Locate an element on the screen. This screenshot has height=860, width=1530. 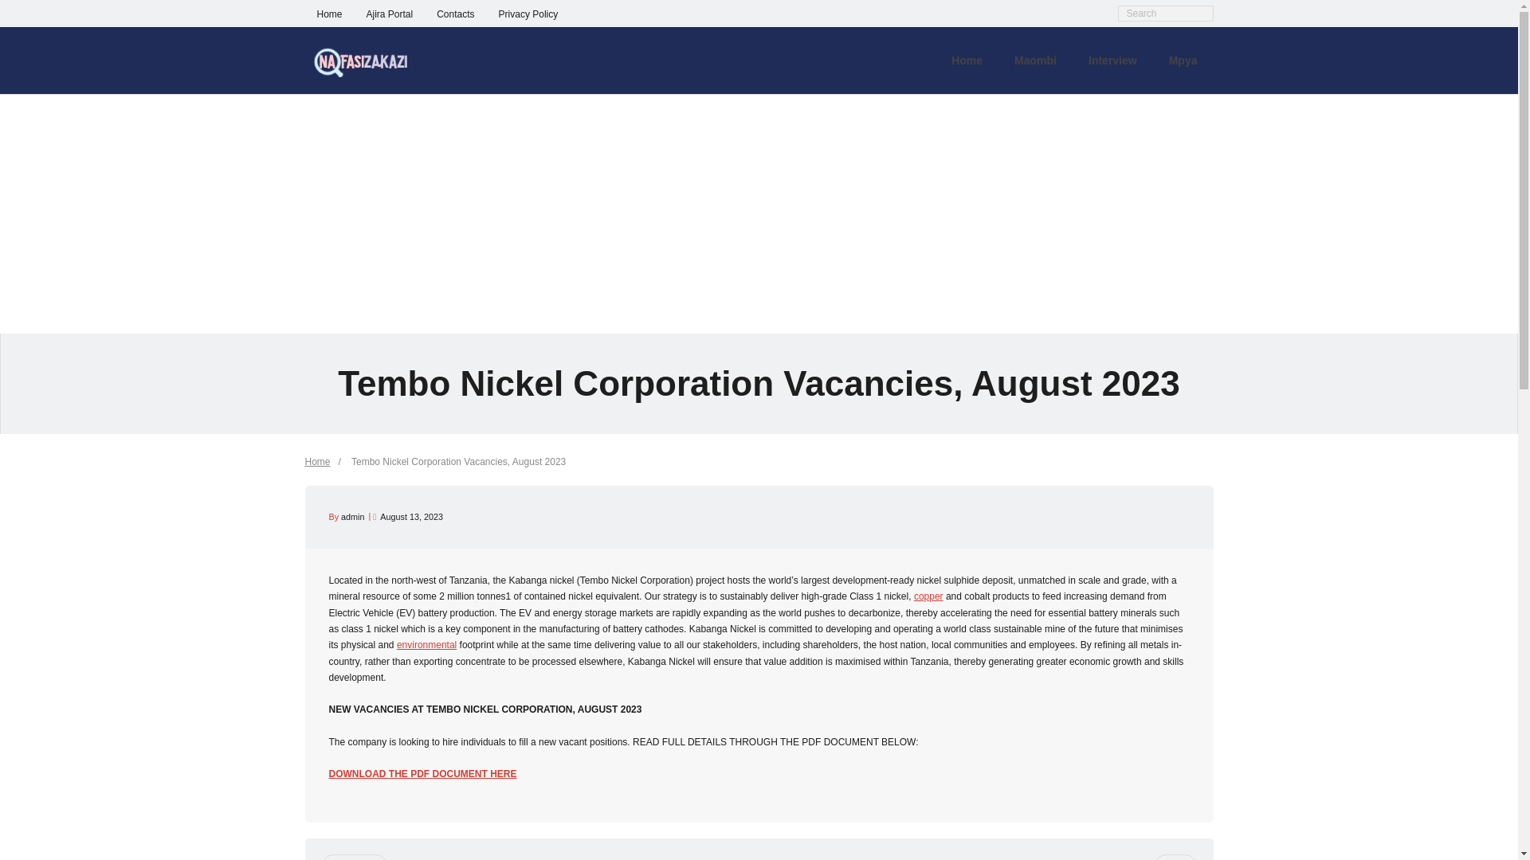
Home is located at coordinates (967, 60).